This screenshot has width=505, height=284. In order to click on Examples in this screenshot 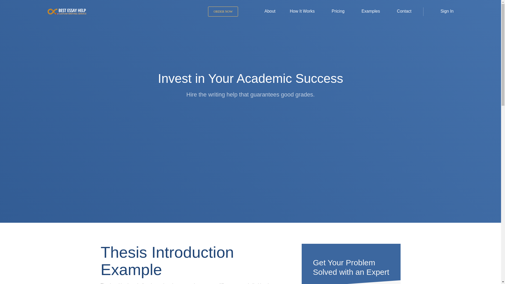, I will do `click(365, 11)`.